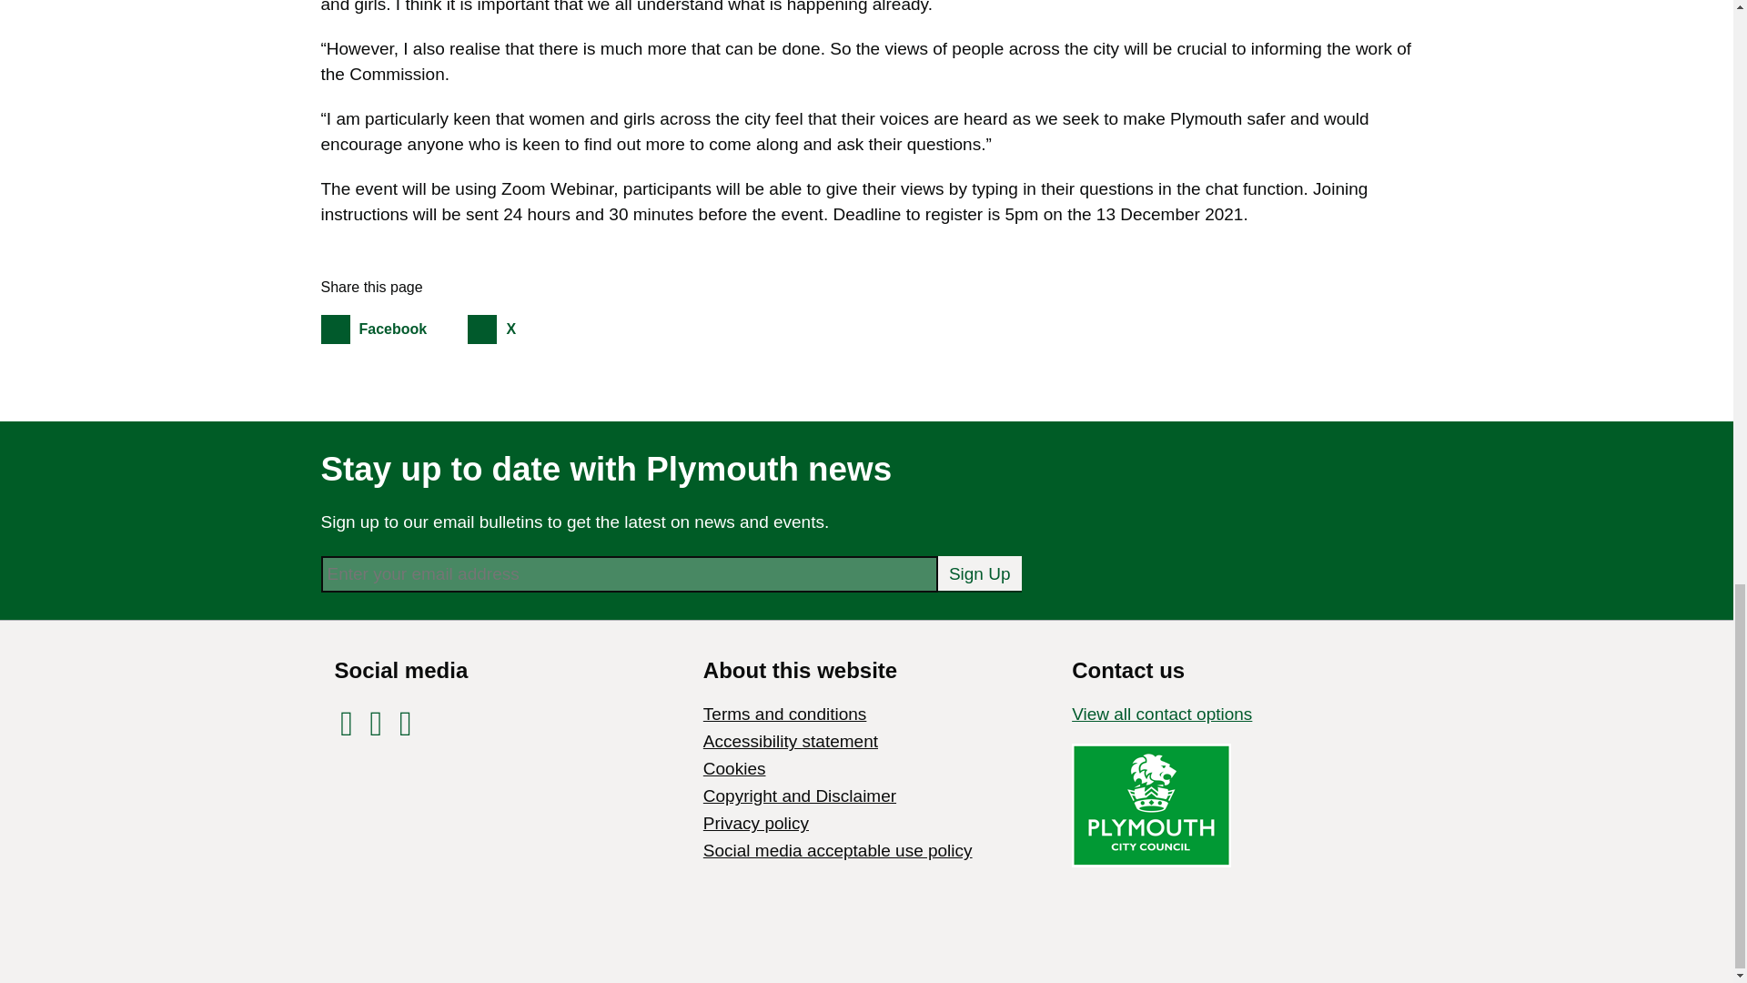 The height and width of the screenshot is (983, 1747). I want to click on Privacy policy, so click(755, 823).